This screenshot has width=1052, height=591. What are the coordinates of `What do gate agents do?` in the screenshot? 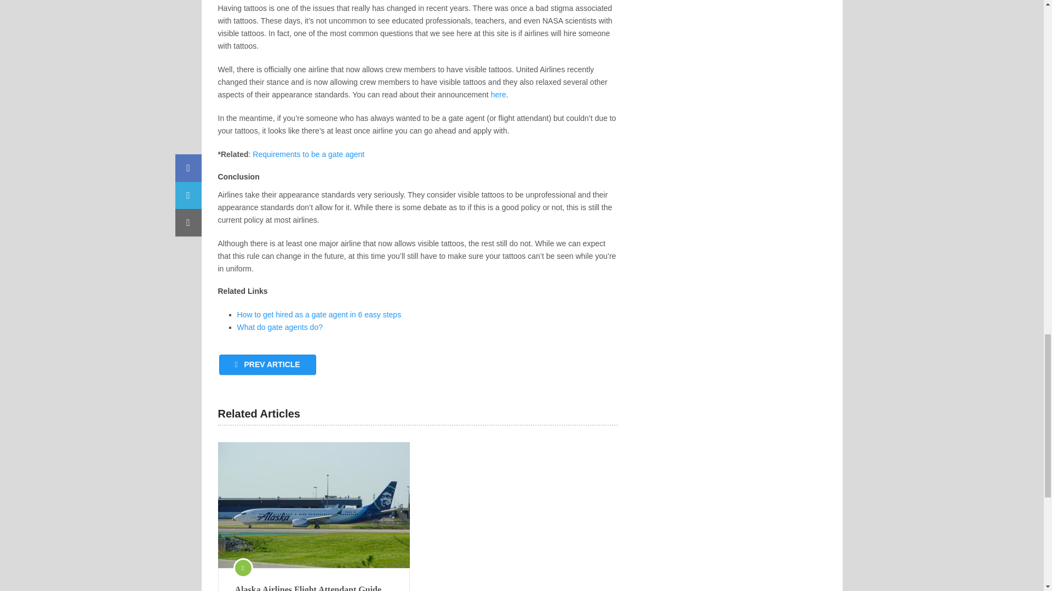 It's located at (279, 327).